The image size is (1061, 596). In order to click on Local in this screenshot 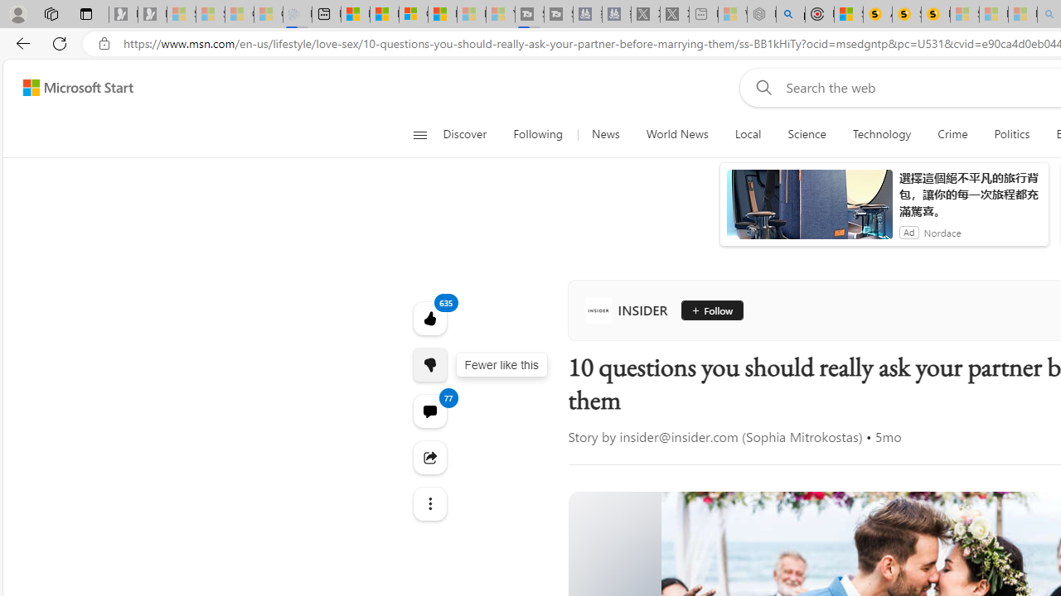, I will do `click(748, 134)`.